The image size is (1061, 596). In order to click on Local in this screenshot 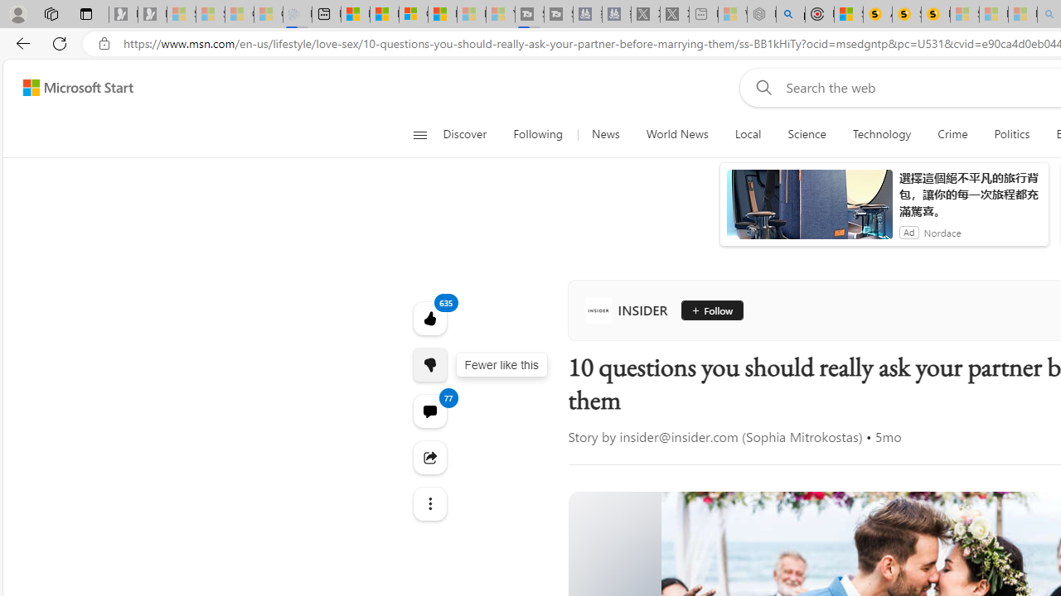, I will do `click(748, 134)`.